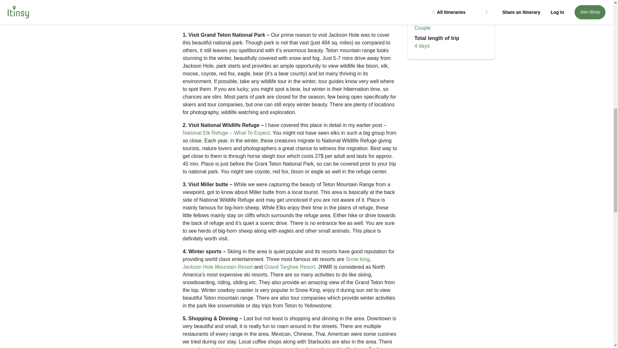  Describe the element at coordinates (218, 267) in the screenshot. I see `Jackson Hole Mountain Resort` at that location.